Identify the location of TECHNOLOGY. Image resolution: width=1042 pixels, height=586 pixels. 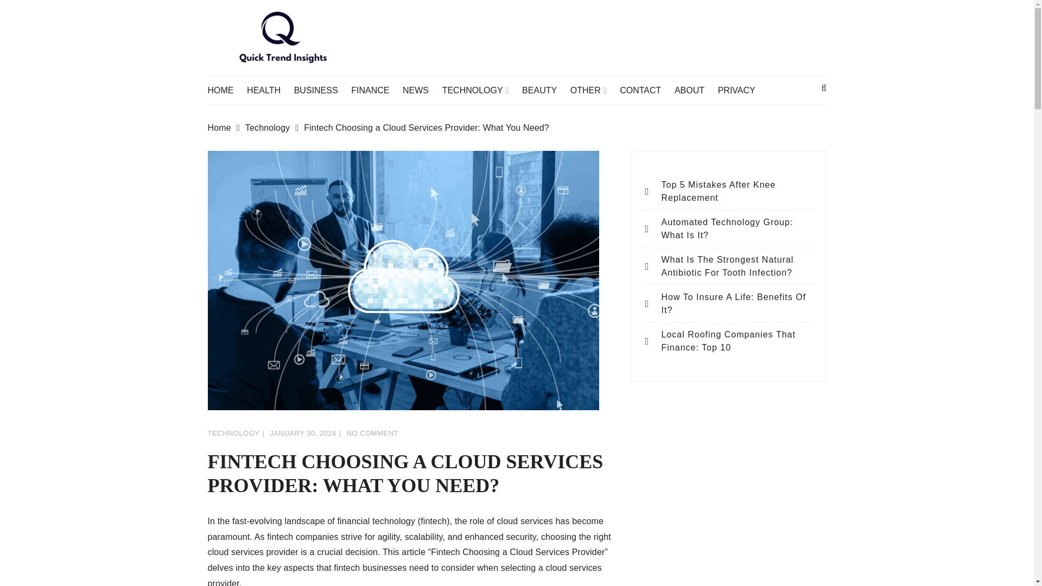
(481, 91).